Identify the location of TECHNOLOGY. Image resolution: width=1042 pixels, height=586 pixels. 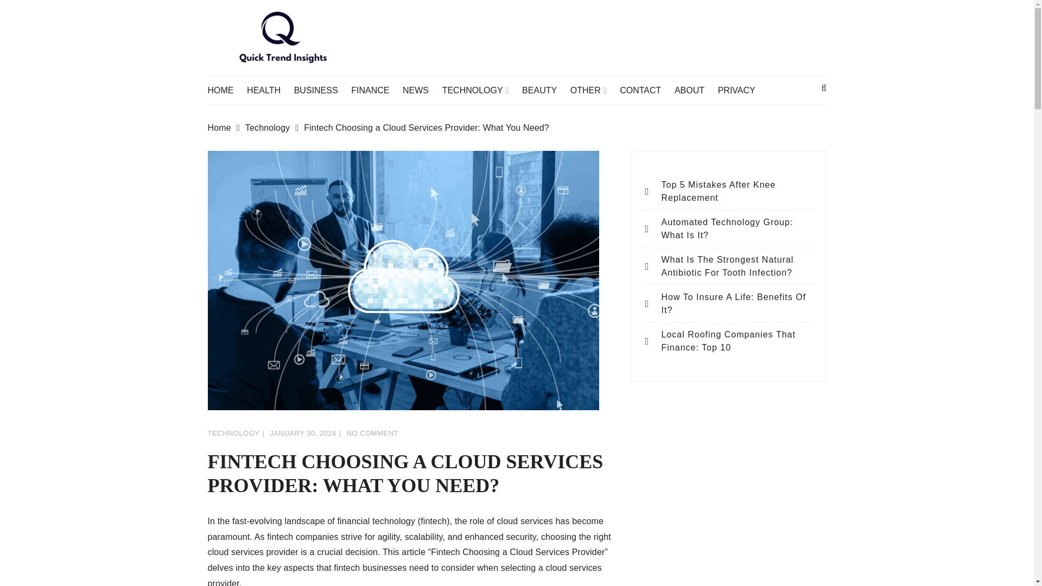
(481, 91).